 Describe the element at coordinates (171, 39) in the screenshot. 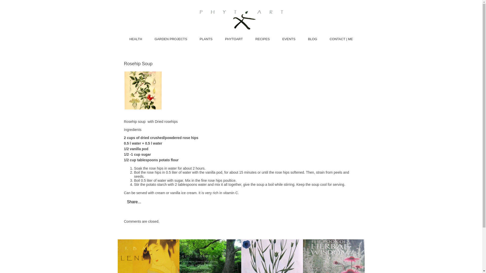

I see `GARDEN PROJECTS` at that location.